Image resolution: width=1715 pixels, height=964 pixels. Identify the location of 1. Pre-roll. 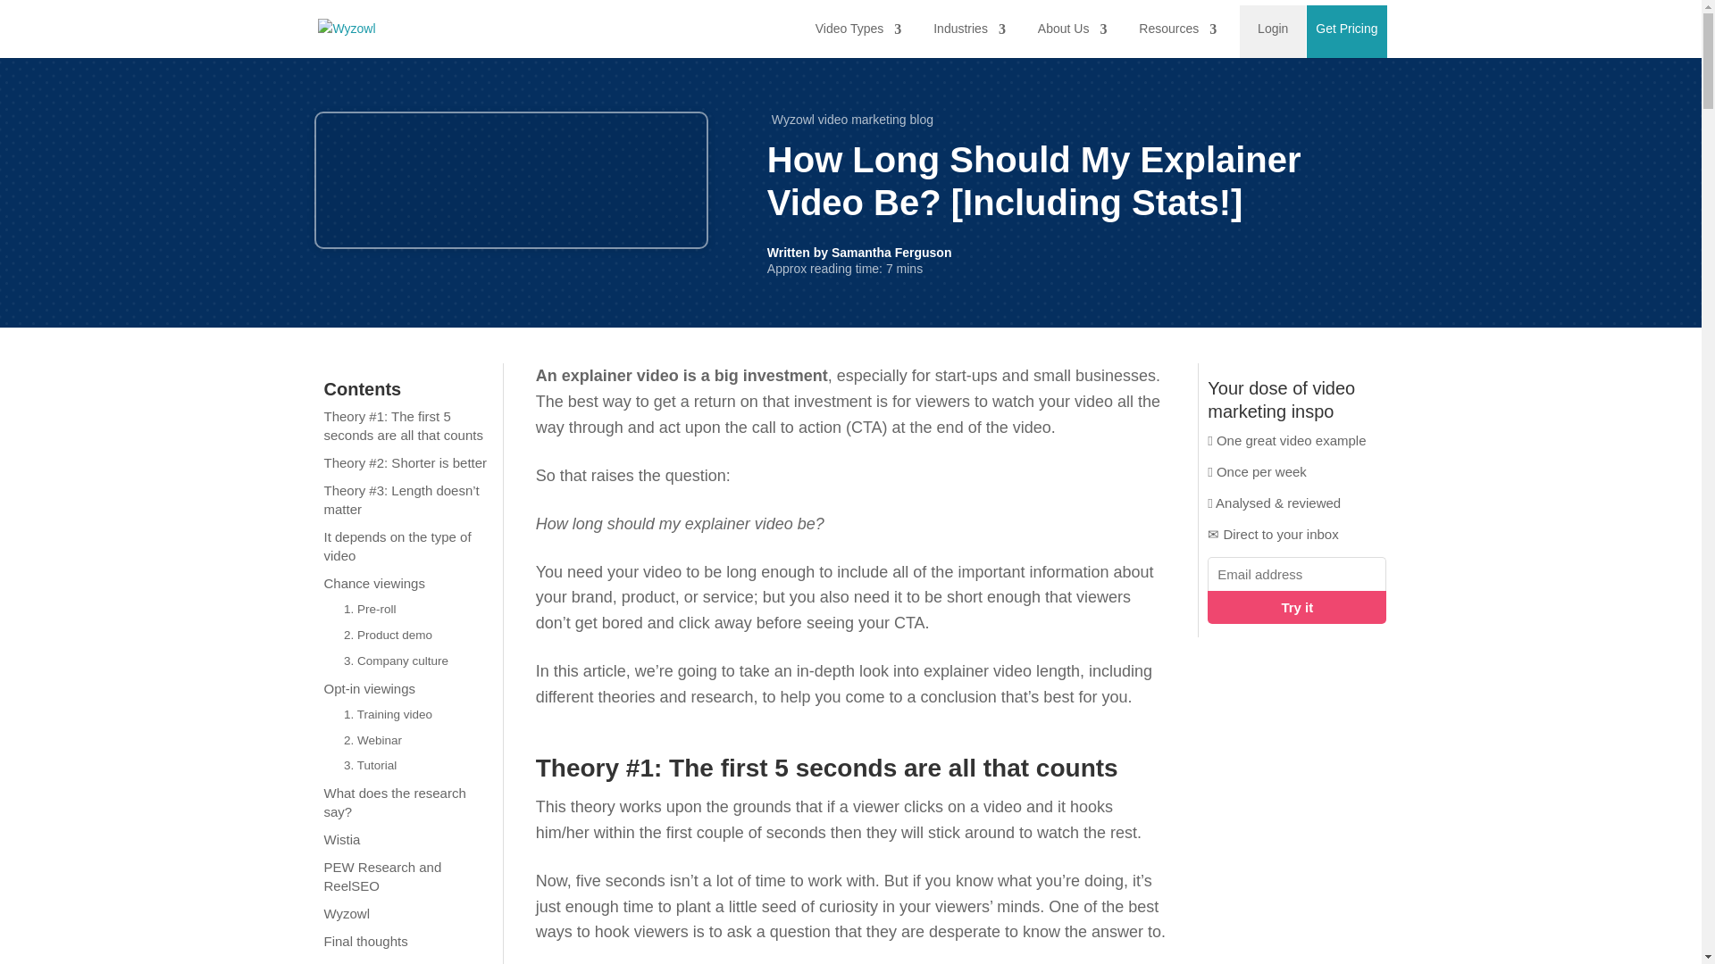
(418, 609).